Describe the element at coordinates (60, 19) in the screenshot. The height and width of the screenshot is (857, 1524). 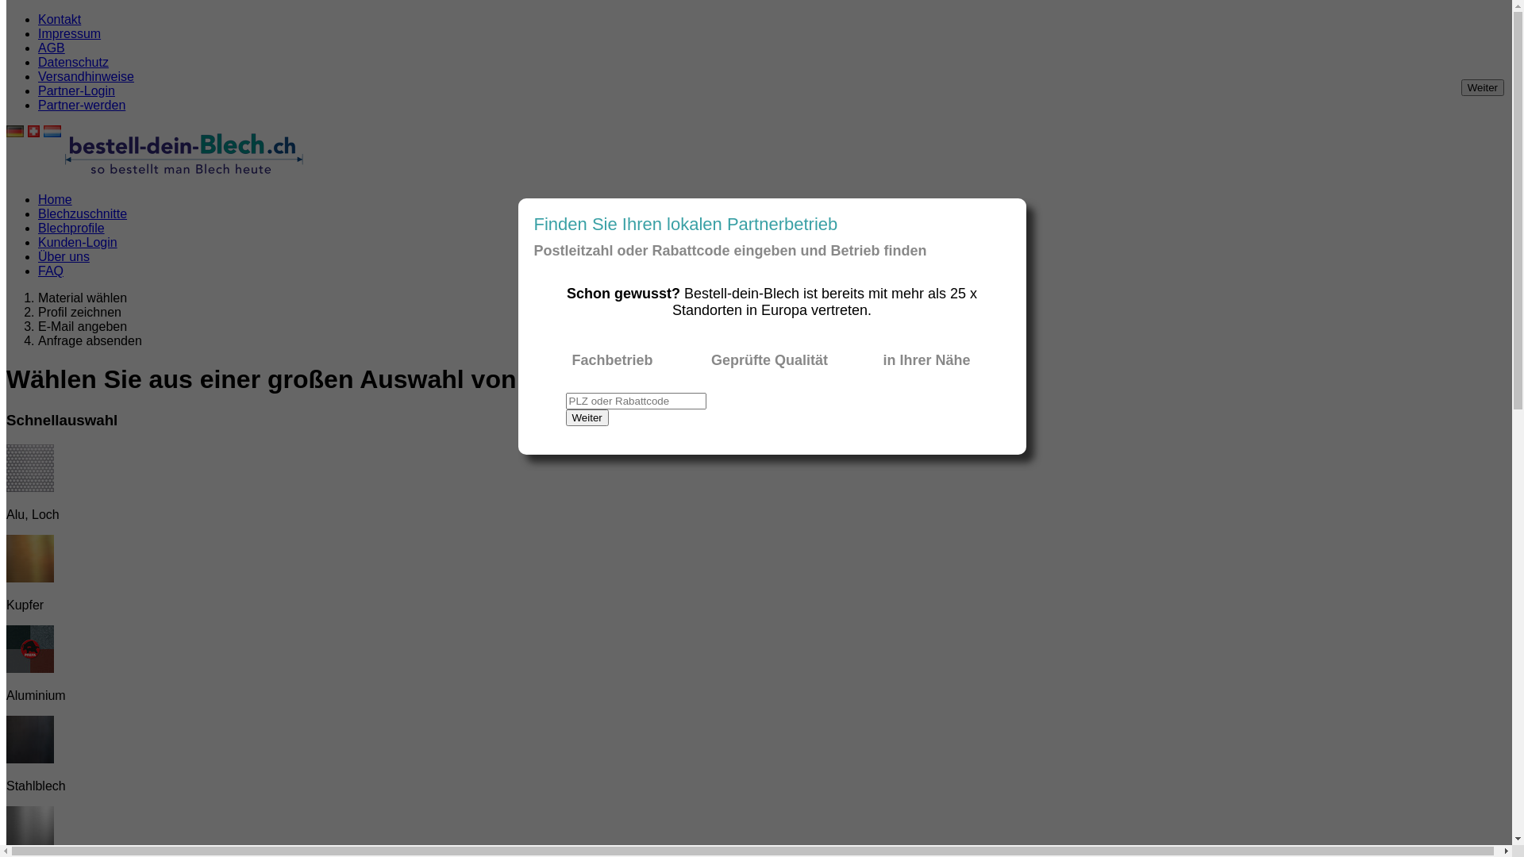
I see `Kontakt` at that location.